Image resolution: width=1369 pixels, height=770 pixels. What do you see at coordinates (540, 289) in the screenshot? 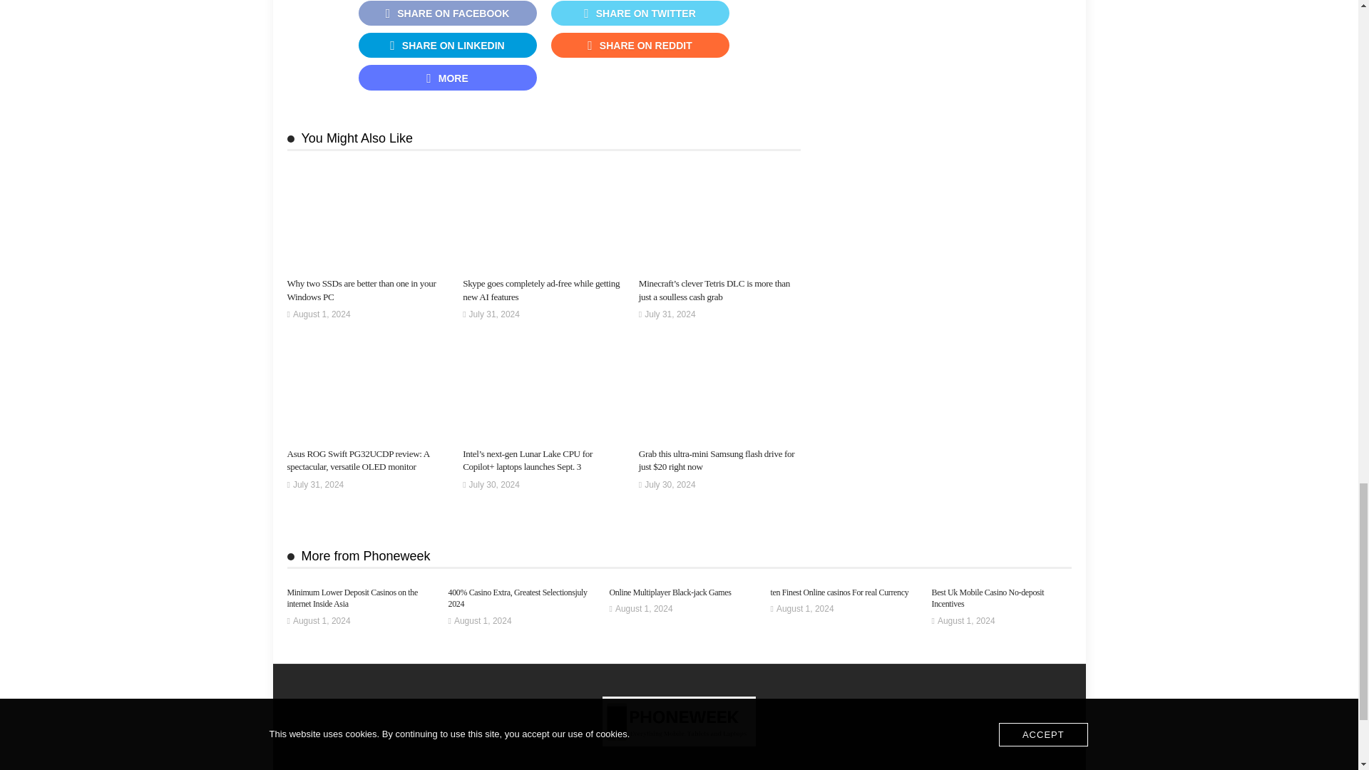
I see `Skype goes completely ad-free while getting new AI features` at bounding box center [540, 289].